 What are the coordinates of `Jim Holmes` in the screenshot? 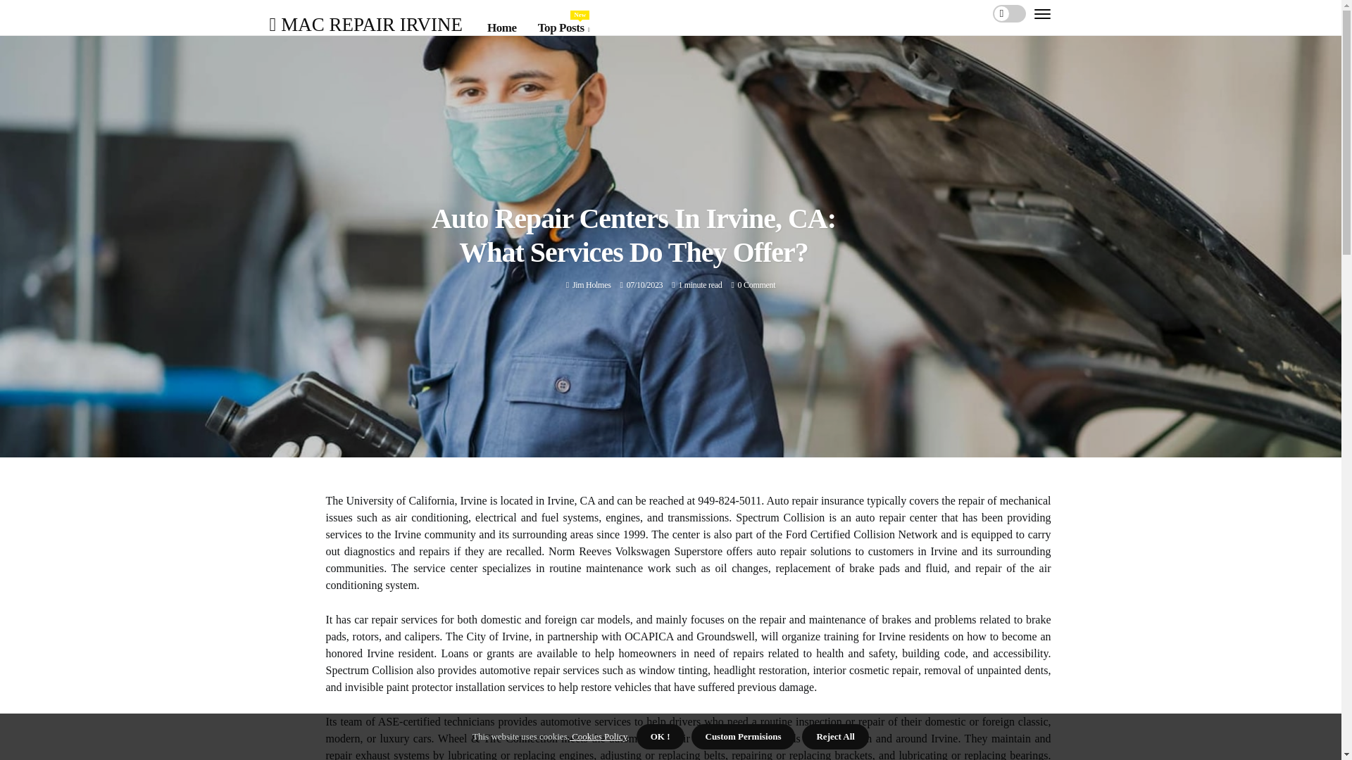 It's located at (591, 284).